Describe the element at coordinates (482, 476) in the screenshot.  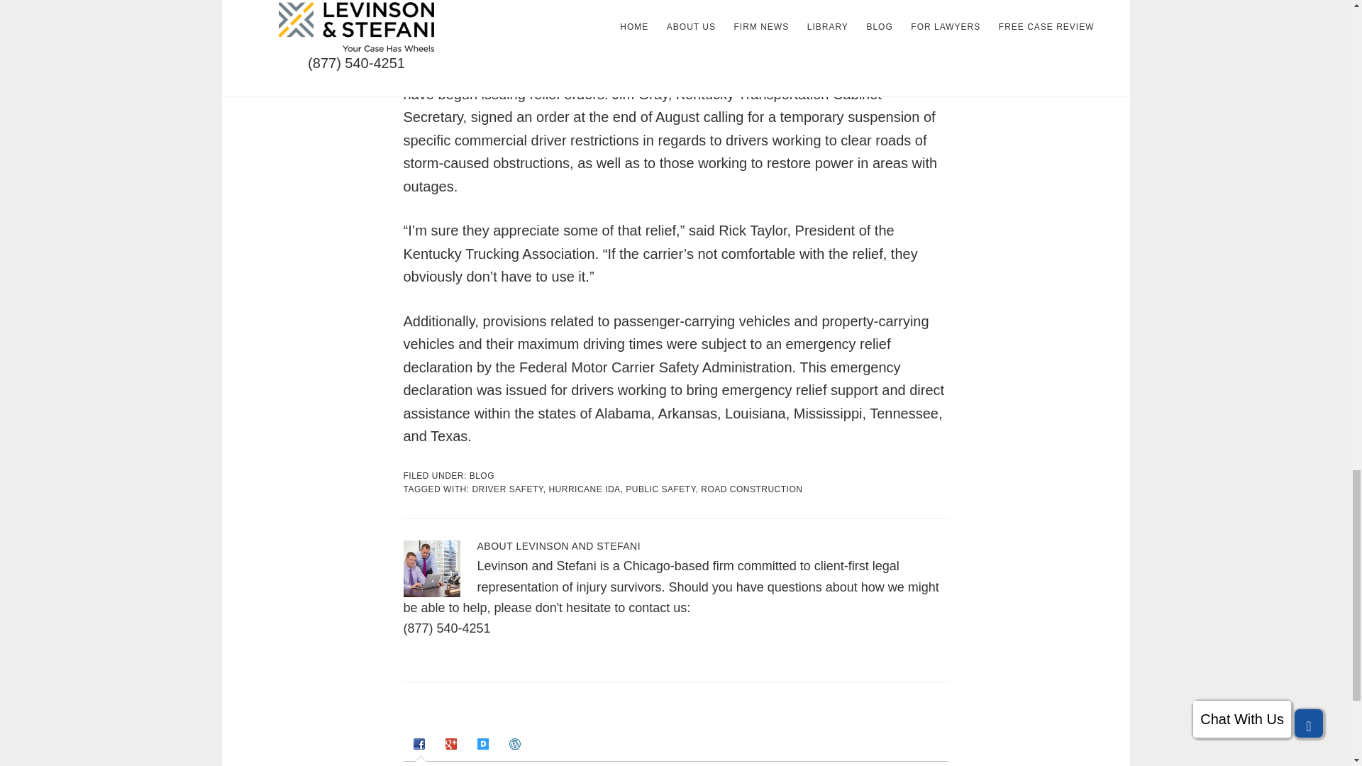
I see `BLOG` at that location.